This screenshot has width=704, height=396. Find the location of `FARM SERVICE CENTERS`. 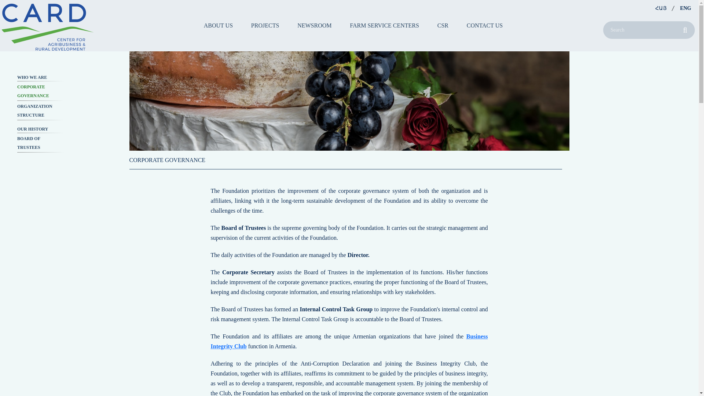

FARM SERVICE CENTERS is located at coordinates (384, 25).